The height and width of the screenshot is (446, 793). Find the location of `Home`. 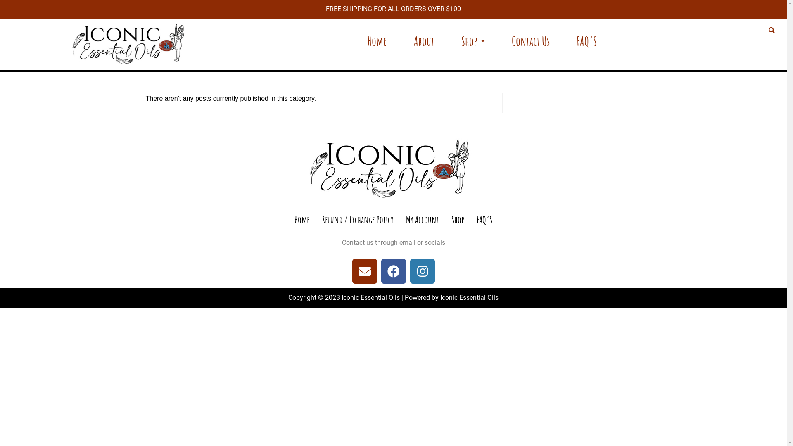

Home is located at coordinates (302, 220).